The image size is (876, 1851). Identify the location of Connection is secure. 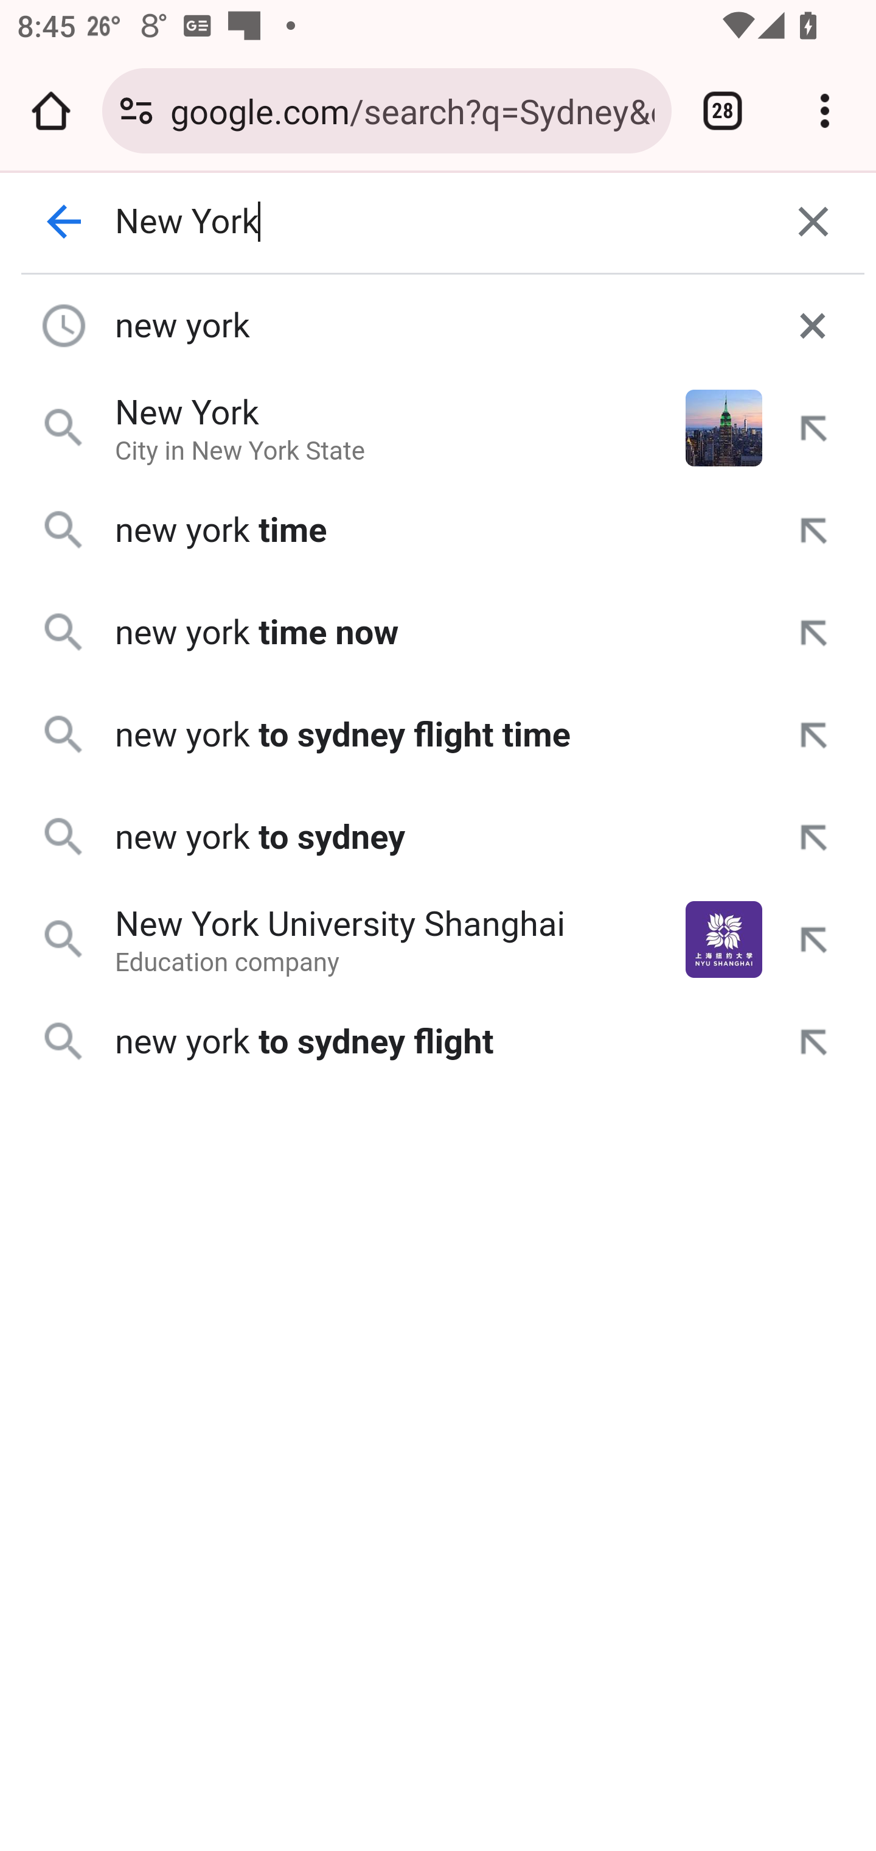
(136, 111).